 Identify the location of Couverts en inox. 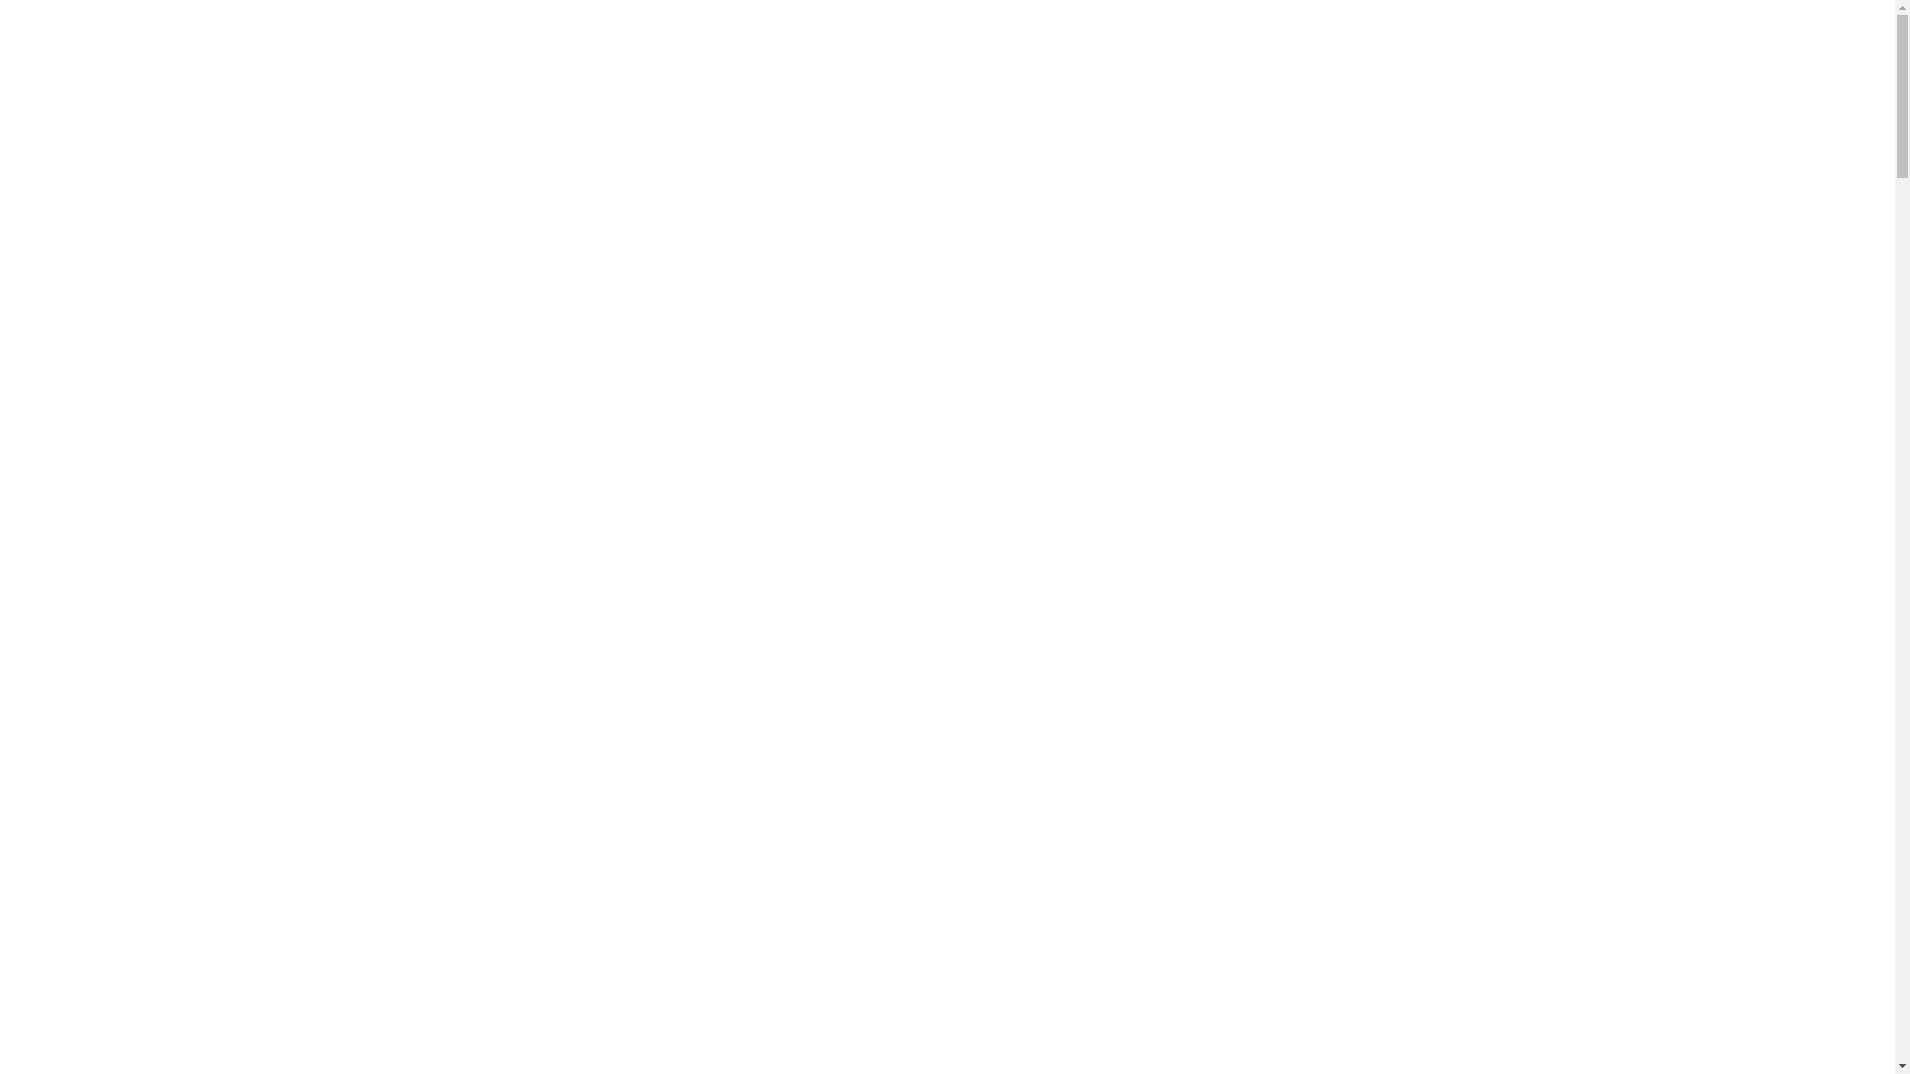
(220, 612).